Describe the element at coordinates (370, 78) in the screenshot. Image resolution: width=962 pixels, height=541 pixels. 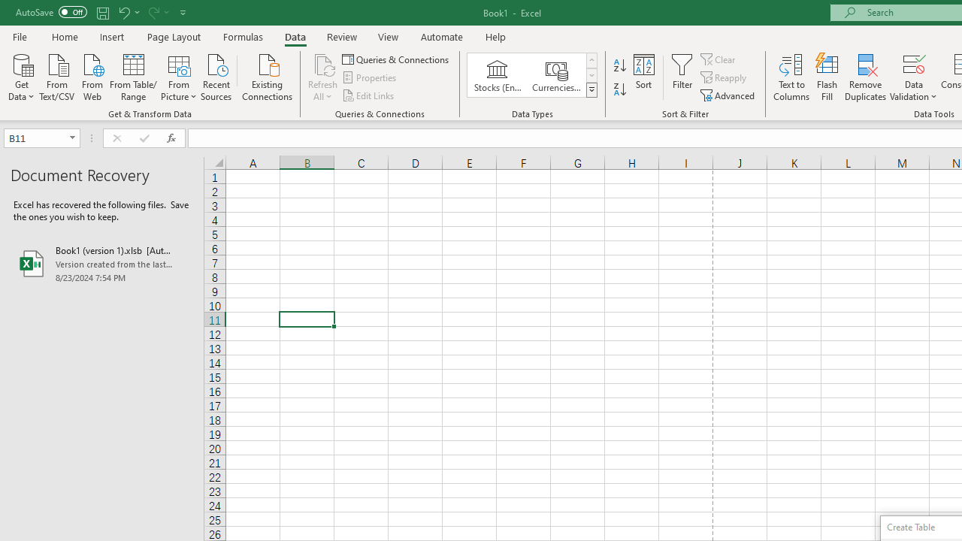
I see `Properties` at that location.